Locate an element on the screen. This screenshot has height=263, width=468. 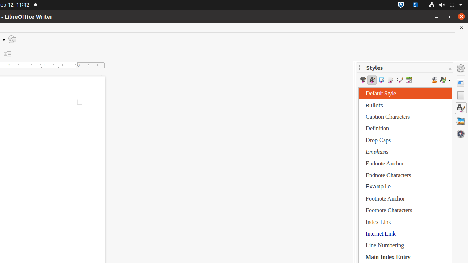
List Styles is located at coordinates (399, 80).